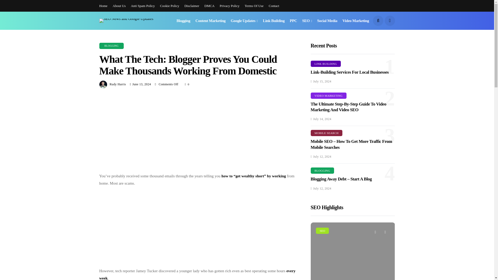 The width and height of the screenshot is (498, 280). Describe the element at coordinates (103, 6) in the screenshot. I see `Home` at that location.